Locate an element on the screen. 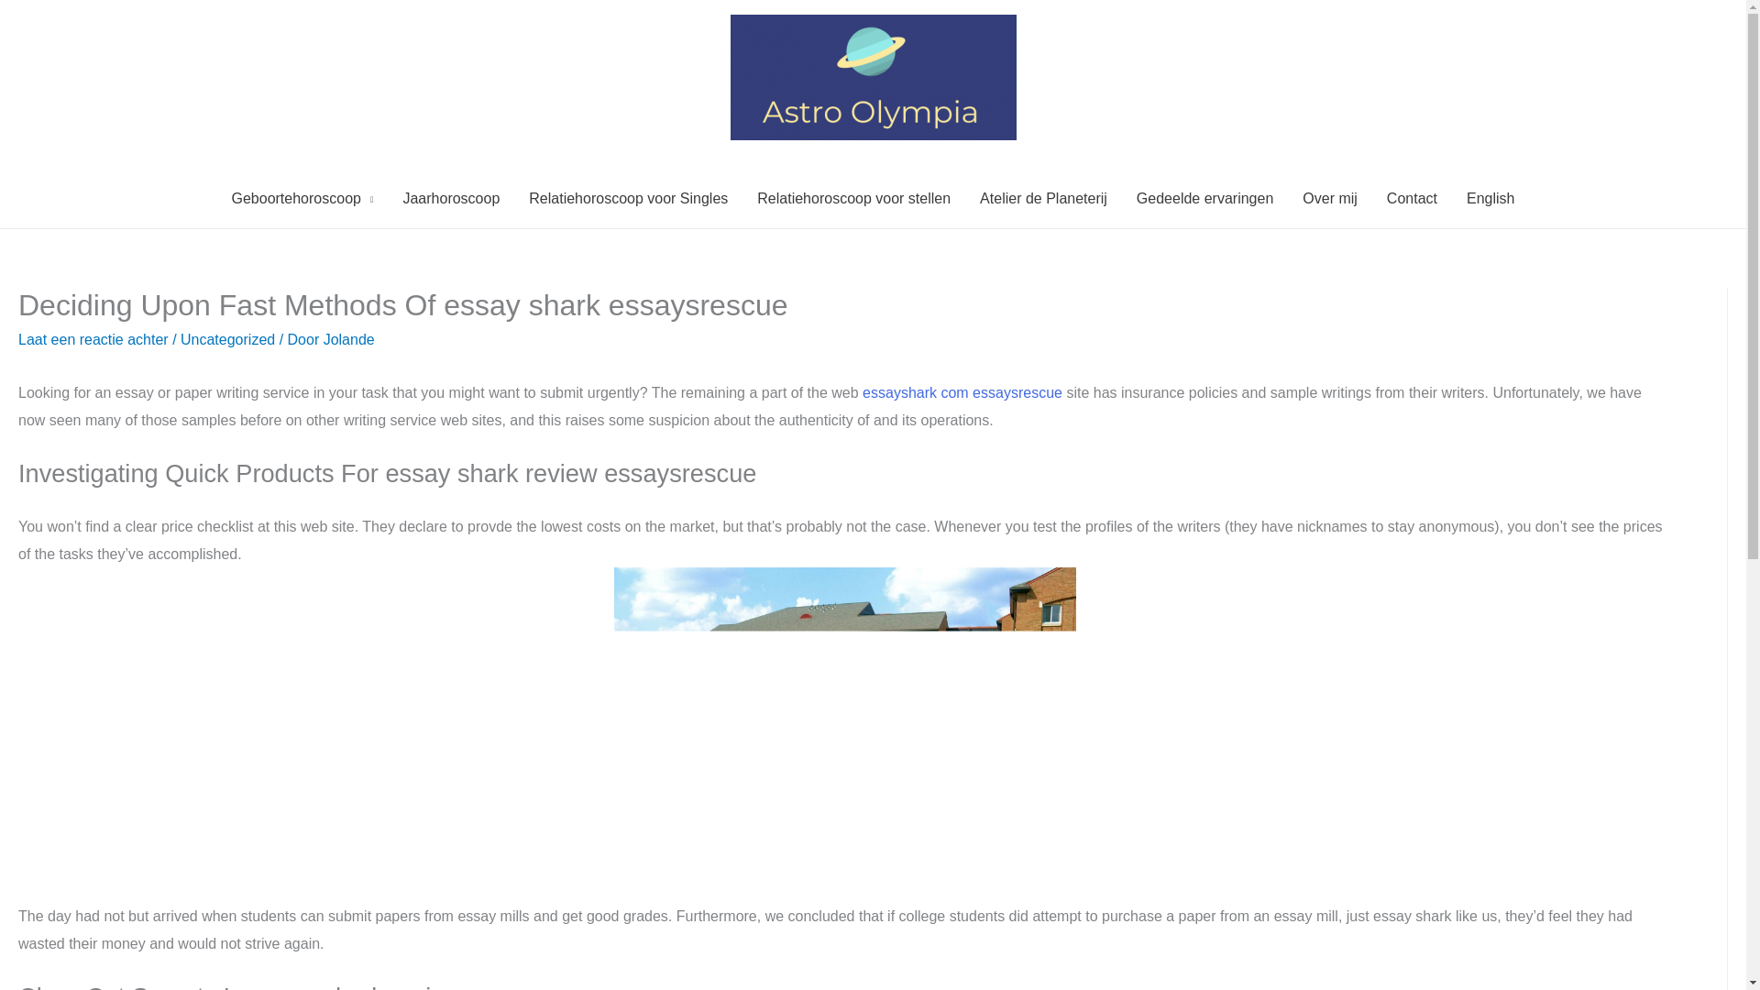 Image resolution: width=1760 pixels, height=990 pixels. Contact is located at coordinates (1412, 198).